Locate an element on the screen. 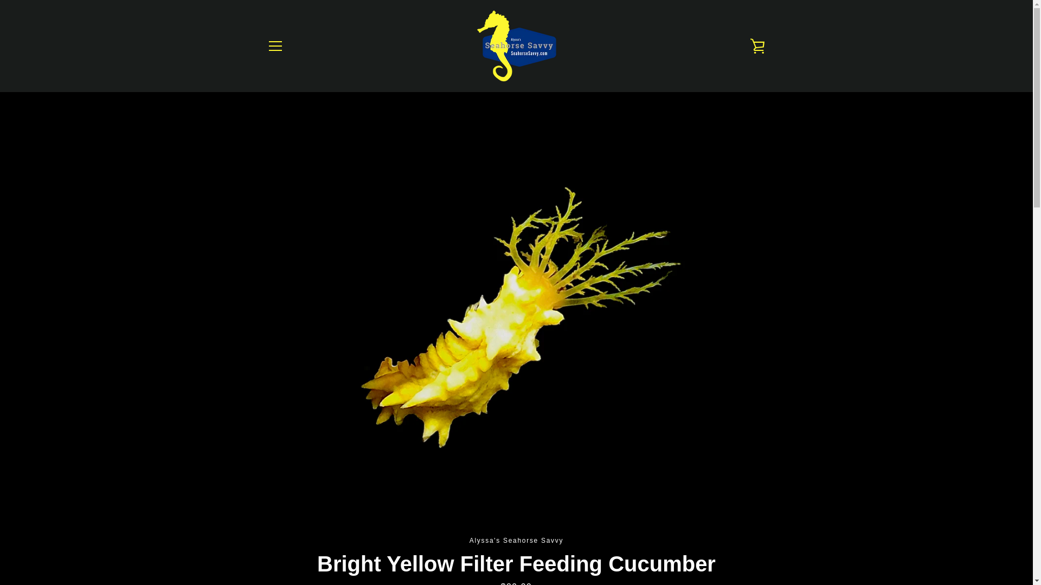 The image size is (1041, 585). MENU is located at coordinates (274, 46).